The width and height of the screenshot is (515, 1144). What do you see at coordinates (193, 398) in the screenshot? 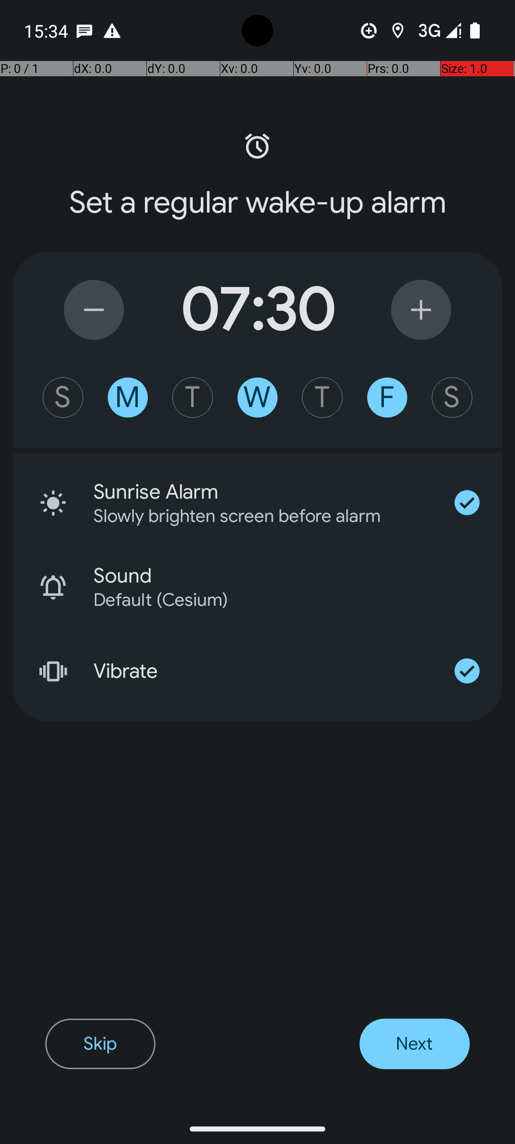
I see `T` at bounding box center [193, 398].